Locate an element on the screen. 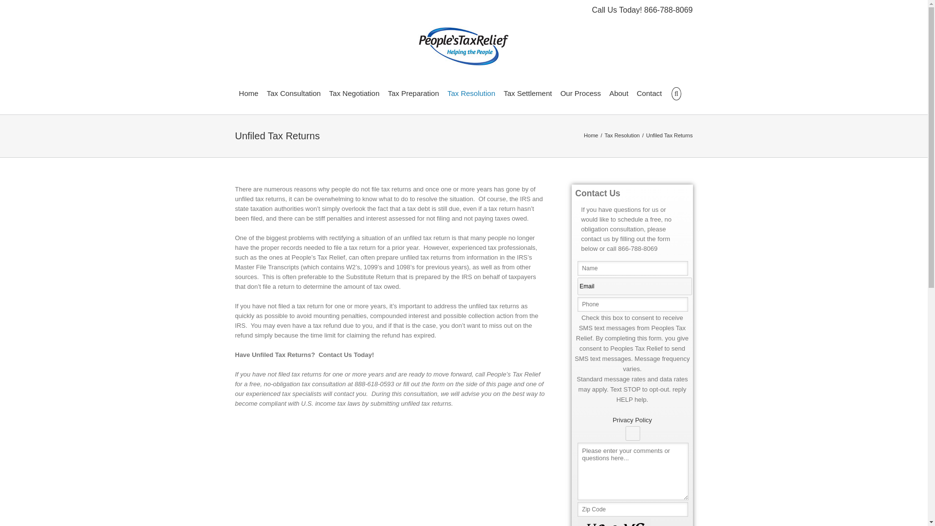 This screenshot has width=935, height=526. Phone is located at coordinates (632, 304).